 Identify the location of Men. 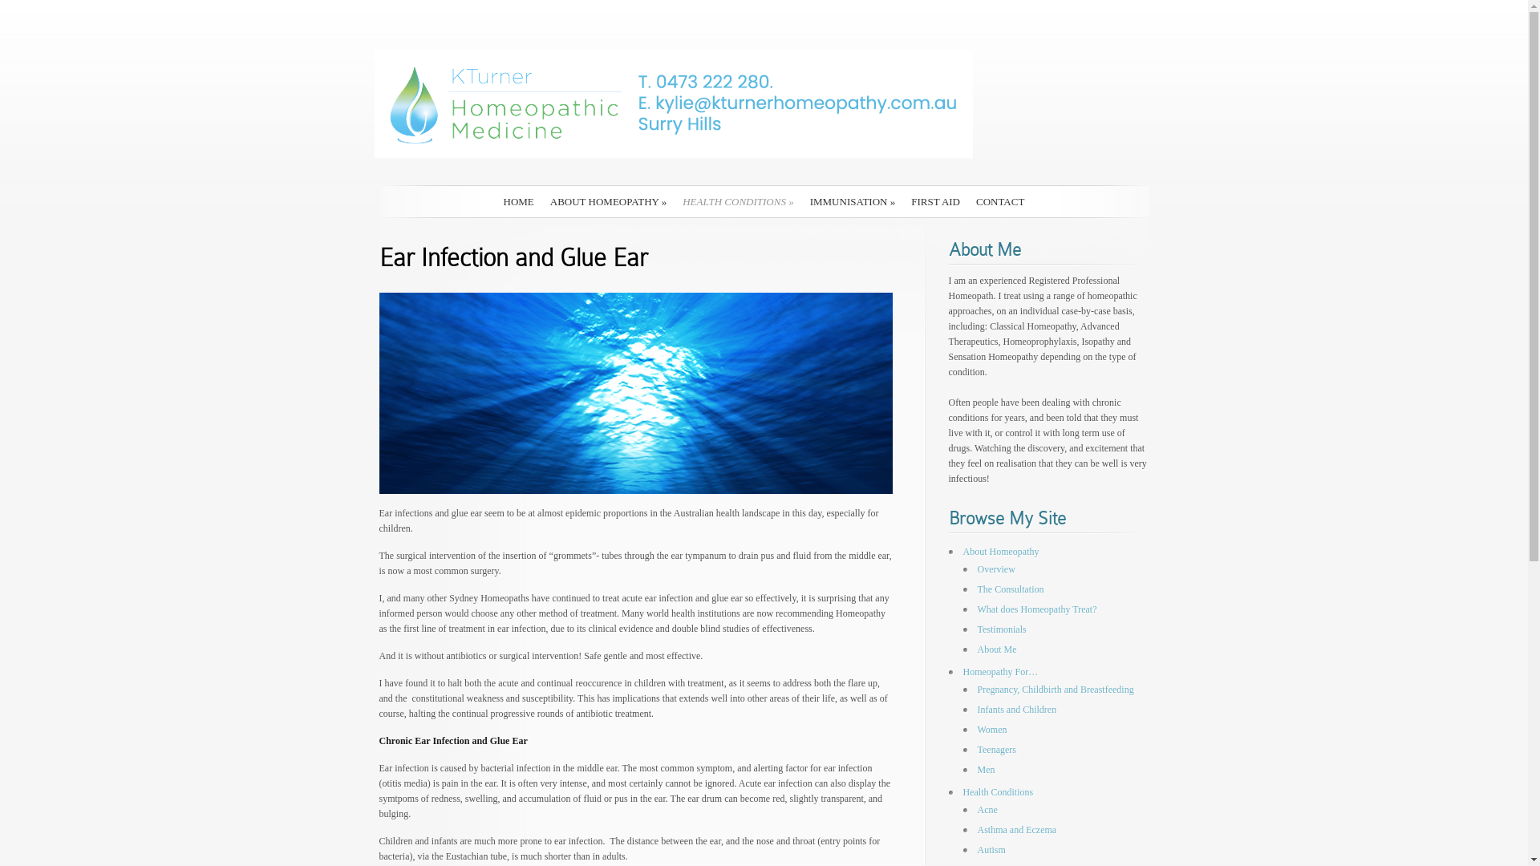
(986, 770).